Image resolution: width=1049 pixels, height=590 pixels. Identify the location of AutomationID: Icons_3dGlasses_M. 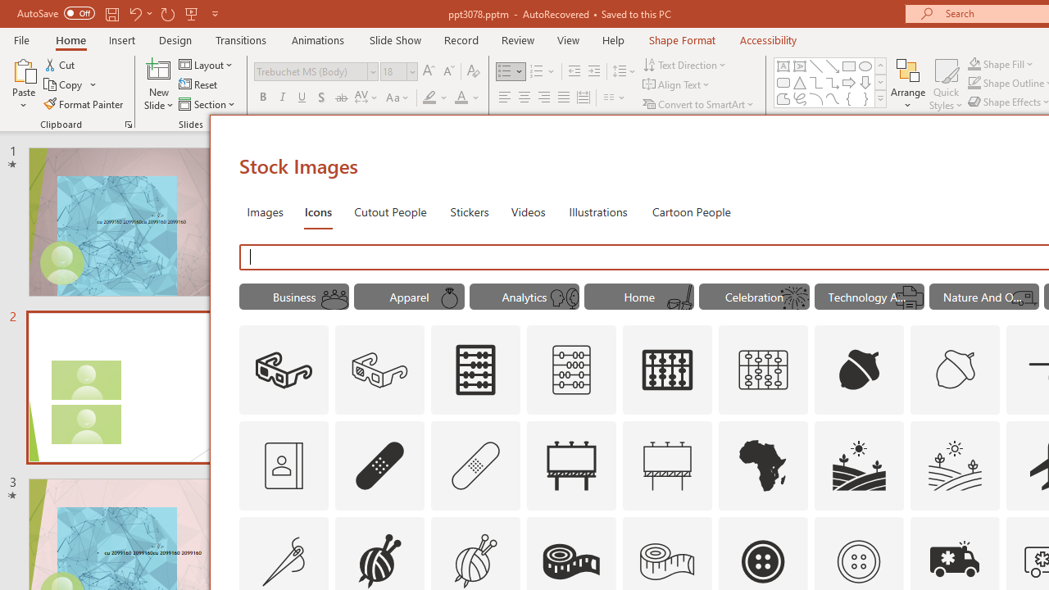
(380, 370).